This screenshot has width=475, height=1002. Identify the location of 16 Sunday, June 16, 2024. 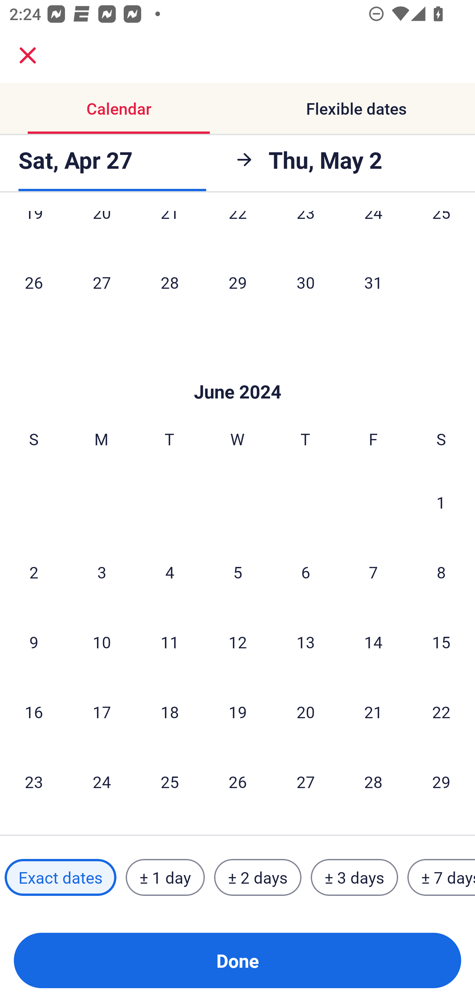
(34, 712).